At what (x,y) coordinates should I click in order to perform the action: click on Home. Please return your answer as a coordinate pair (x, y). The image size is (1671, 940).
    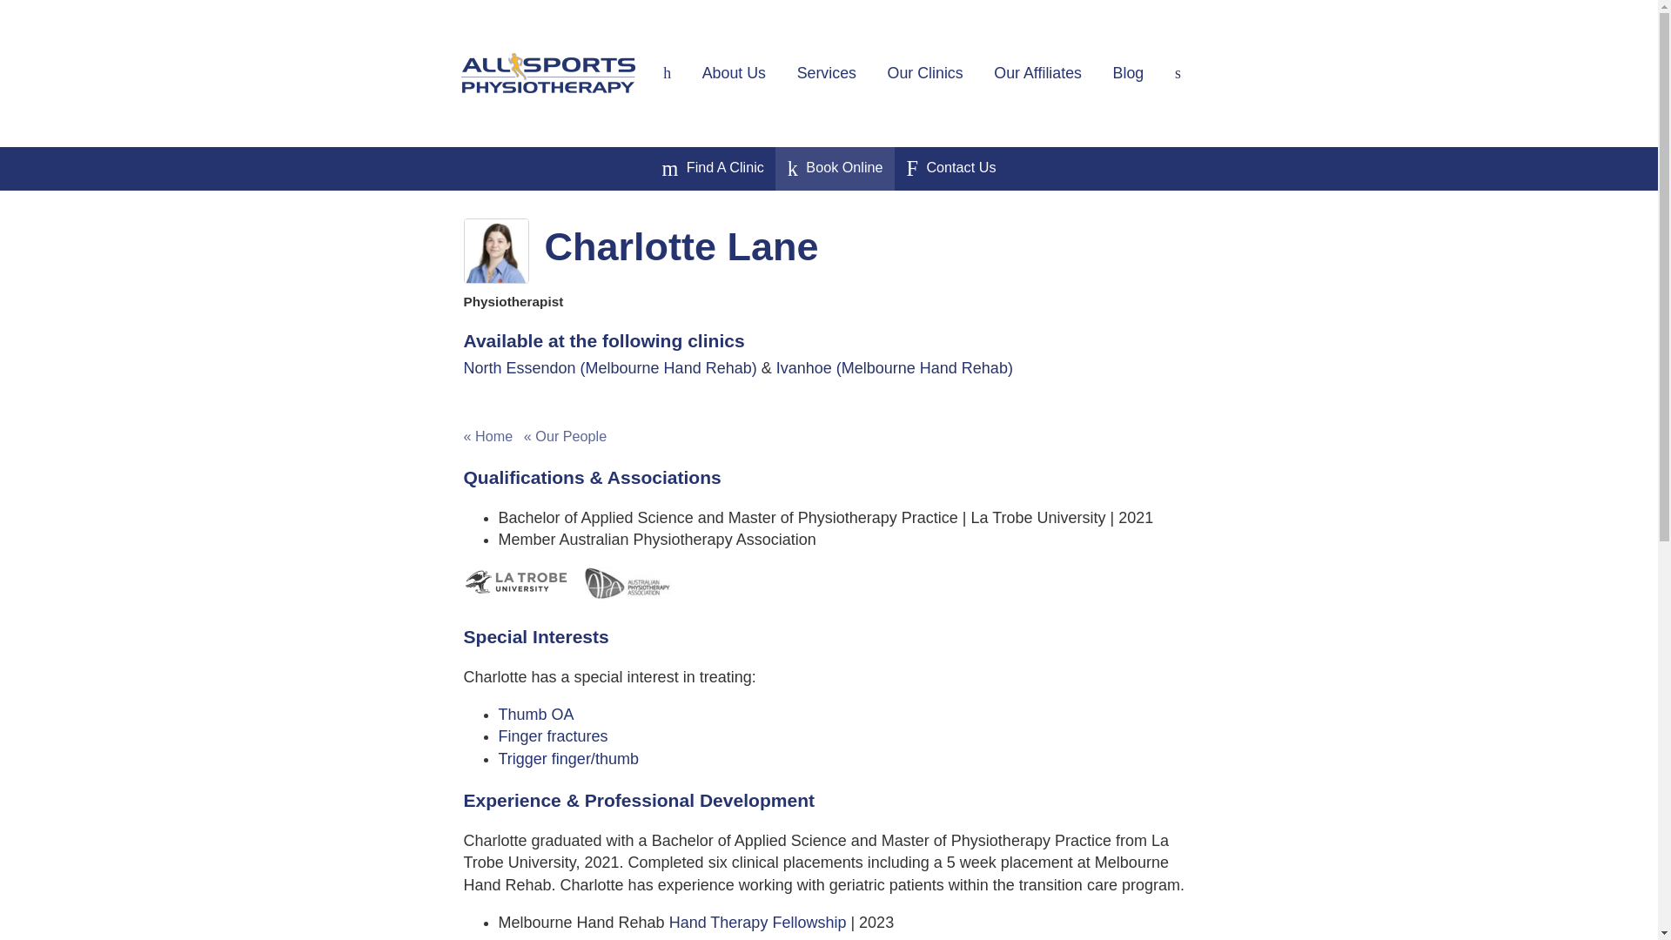
    Looking at the image, I should click on (667, 72).